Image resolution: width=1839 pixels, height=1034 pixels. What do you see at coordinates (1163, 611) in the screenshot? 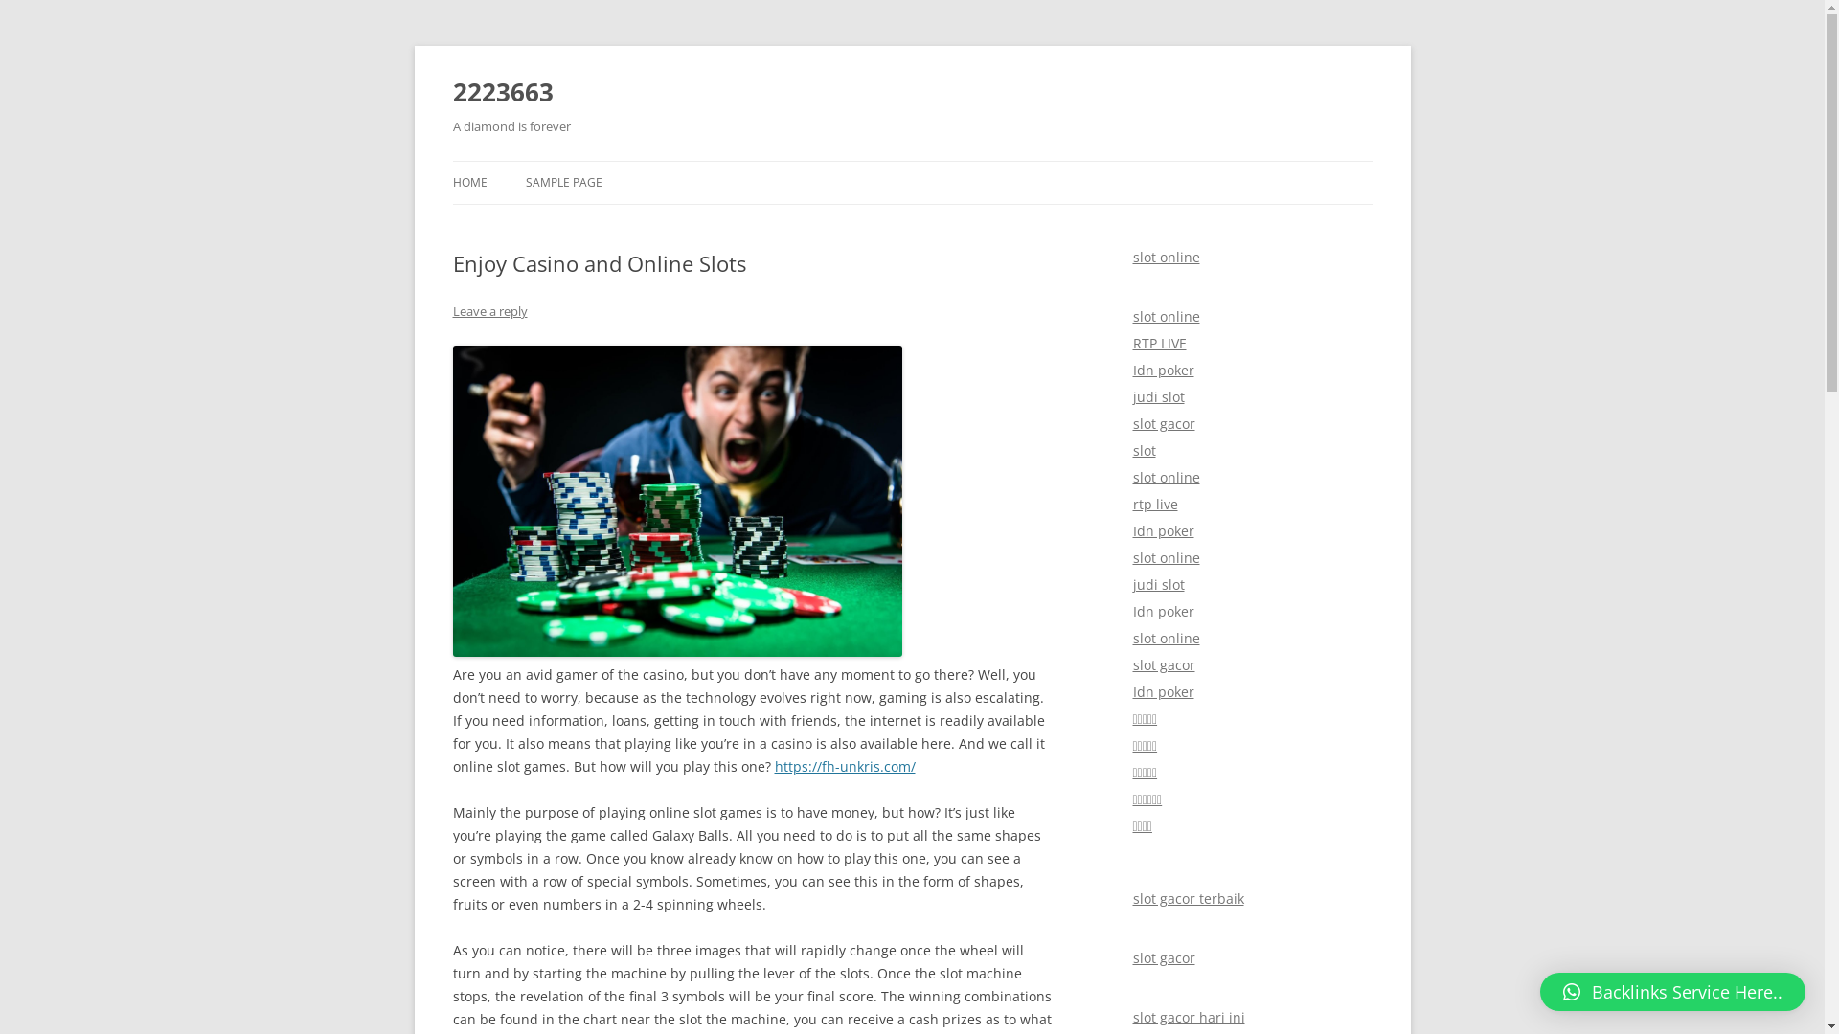
I see `Idn poker` at bounding box center [1163, 611].